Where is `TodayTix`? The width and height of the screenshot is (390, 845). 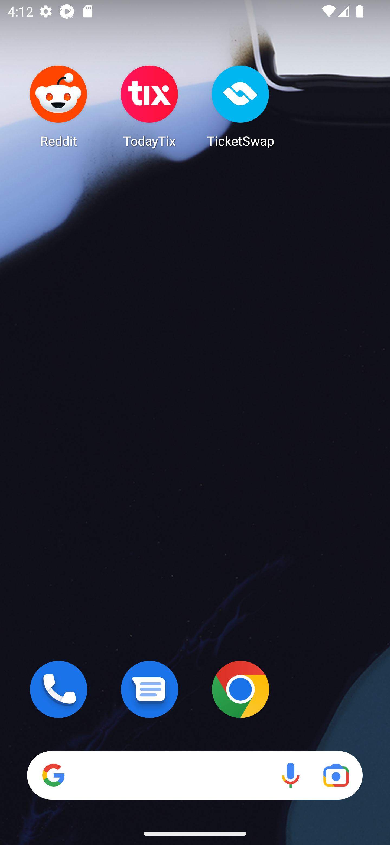
TodayTix is located at coordinates (149, 106).